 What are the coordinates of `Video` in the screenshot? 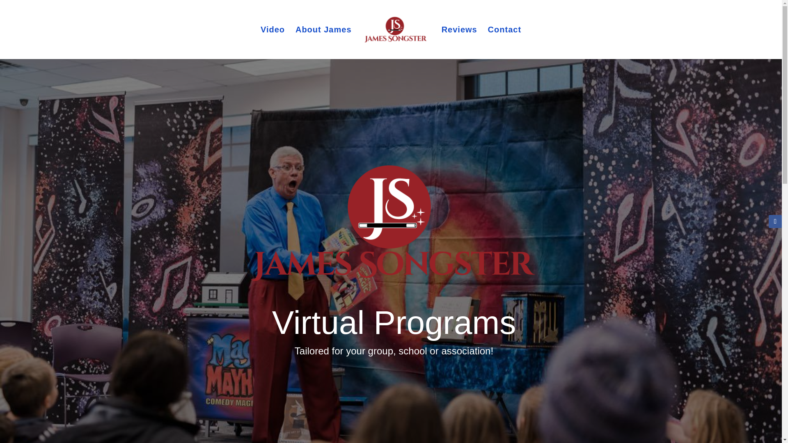 It's located at (273, 43).